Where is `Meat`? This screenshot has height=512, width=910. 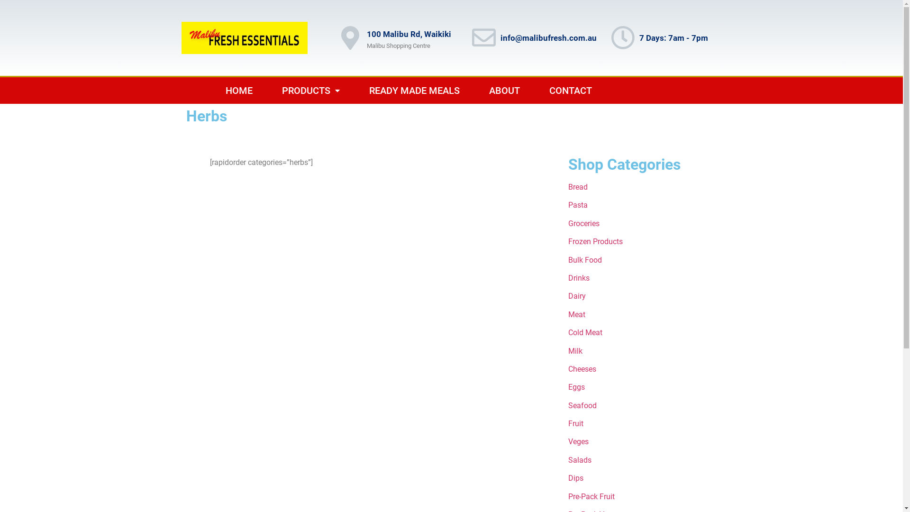
Meat is located at coordinates (577, 315).